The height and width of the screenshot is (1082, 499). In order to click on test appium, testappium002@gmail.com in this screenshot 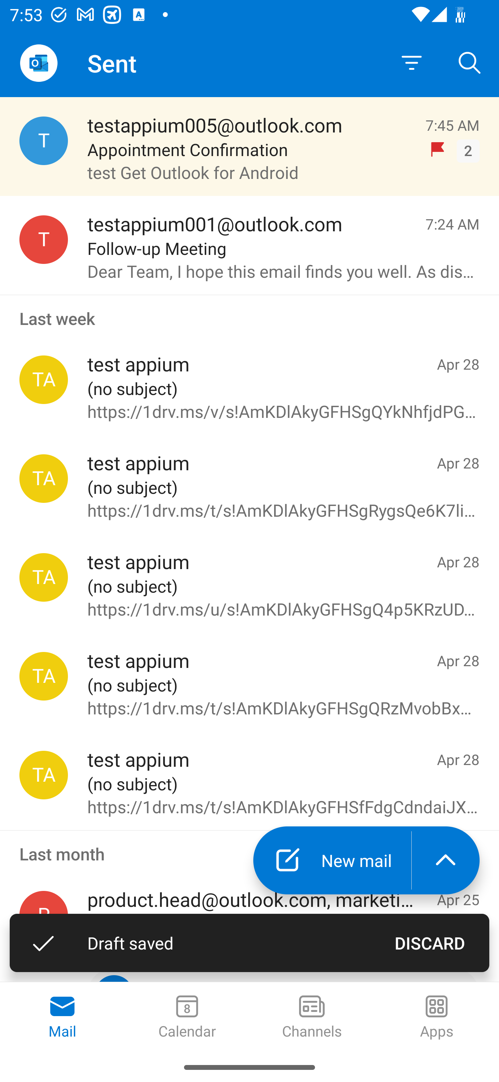, I will do `click(44, 676)`.